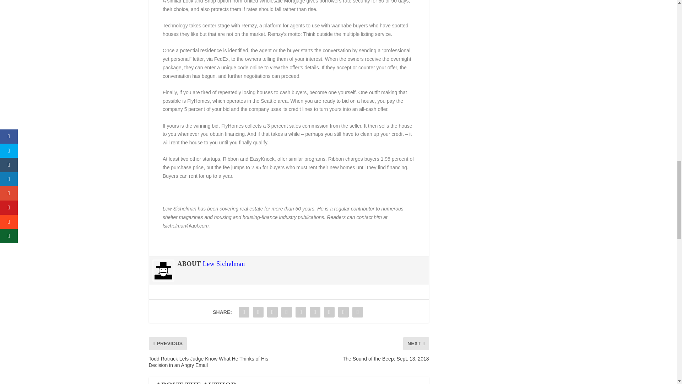 This screenshot has width=682, height=384. I want to click on Share "Loan Innovations Keep Coming" via Buffer, so click(329, 312).